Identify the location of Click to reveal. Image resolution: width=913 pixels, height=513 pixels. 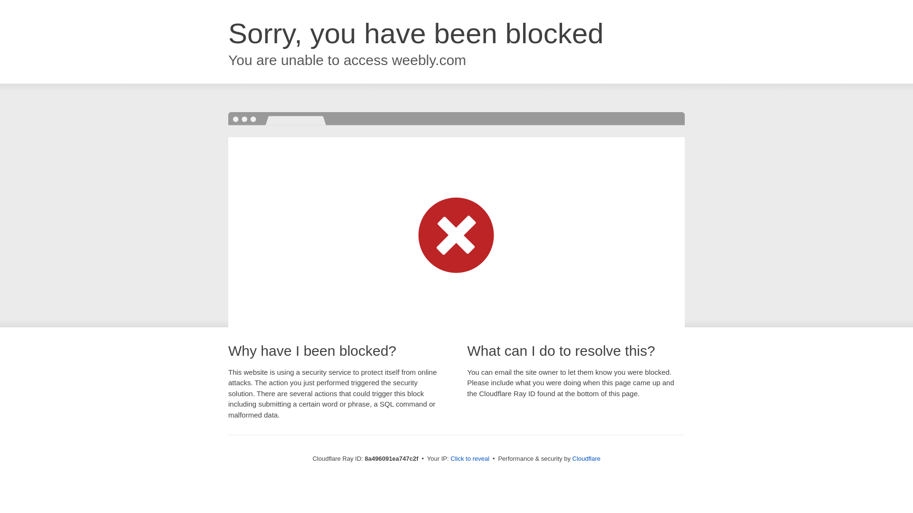
(470, 459).